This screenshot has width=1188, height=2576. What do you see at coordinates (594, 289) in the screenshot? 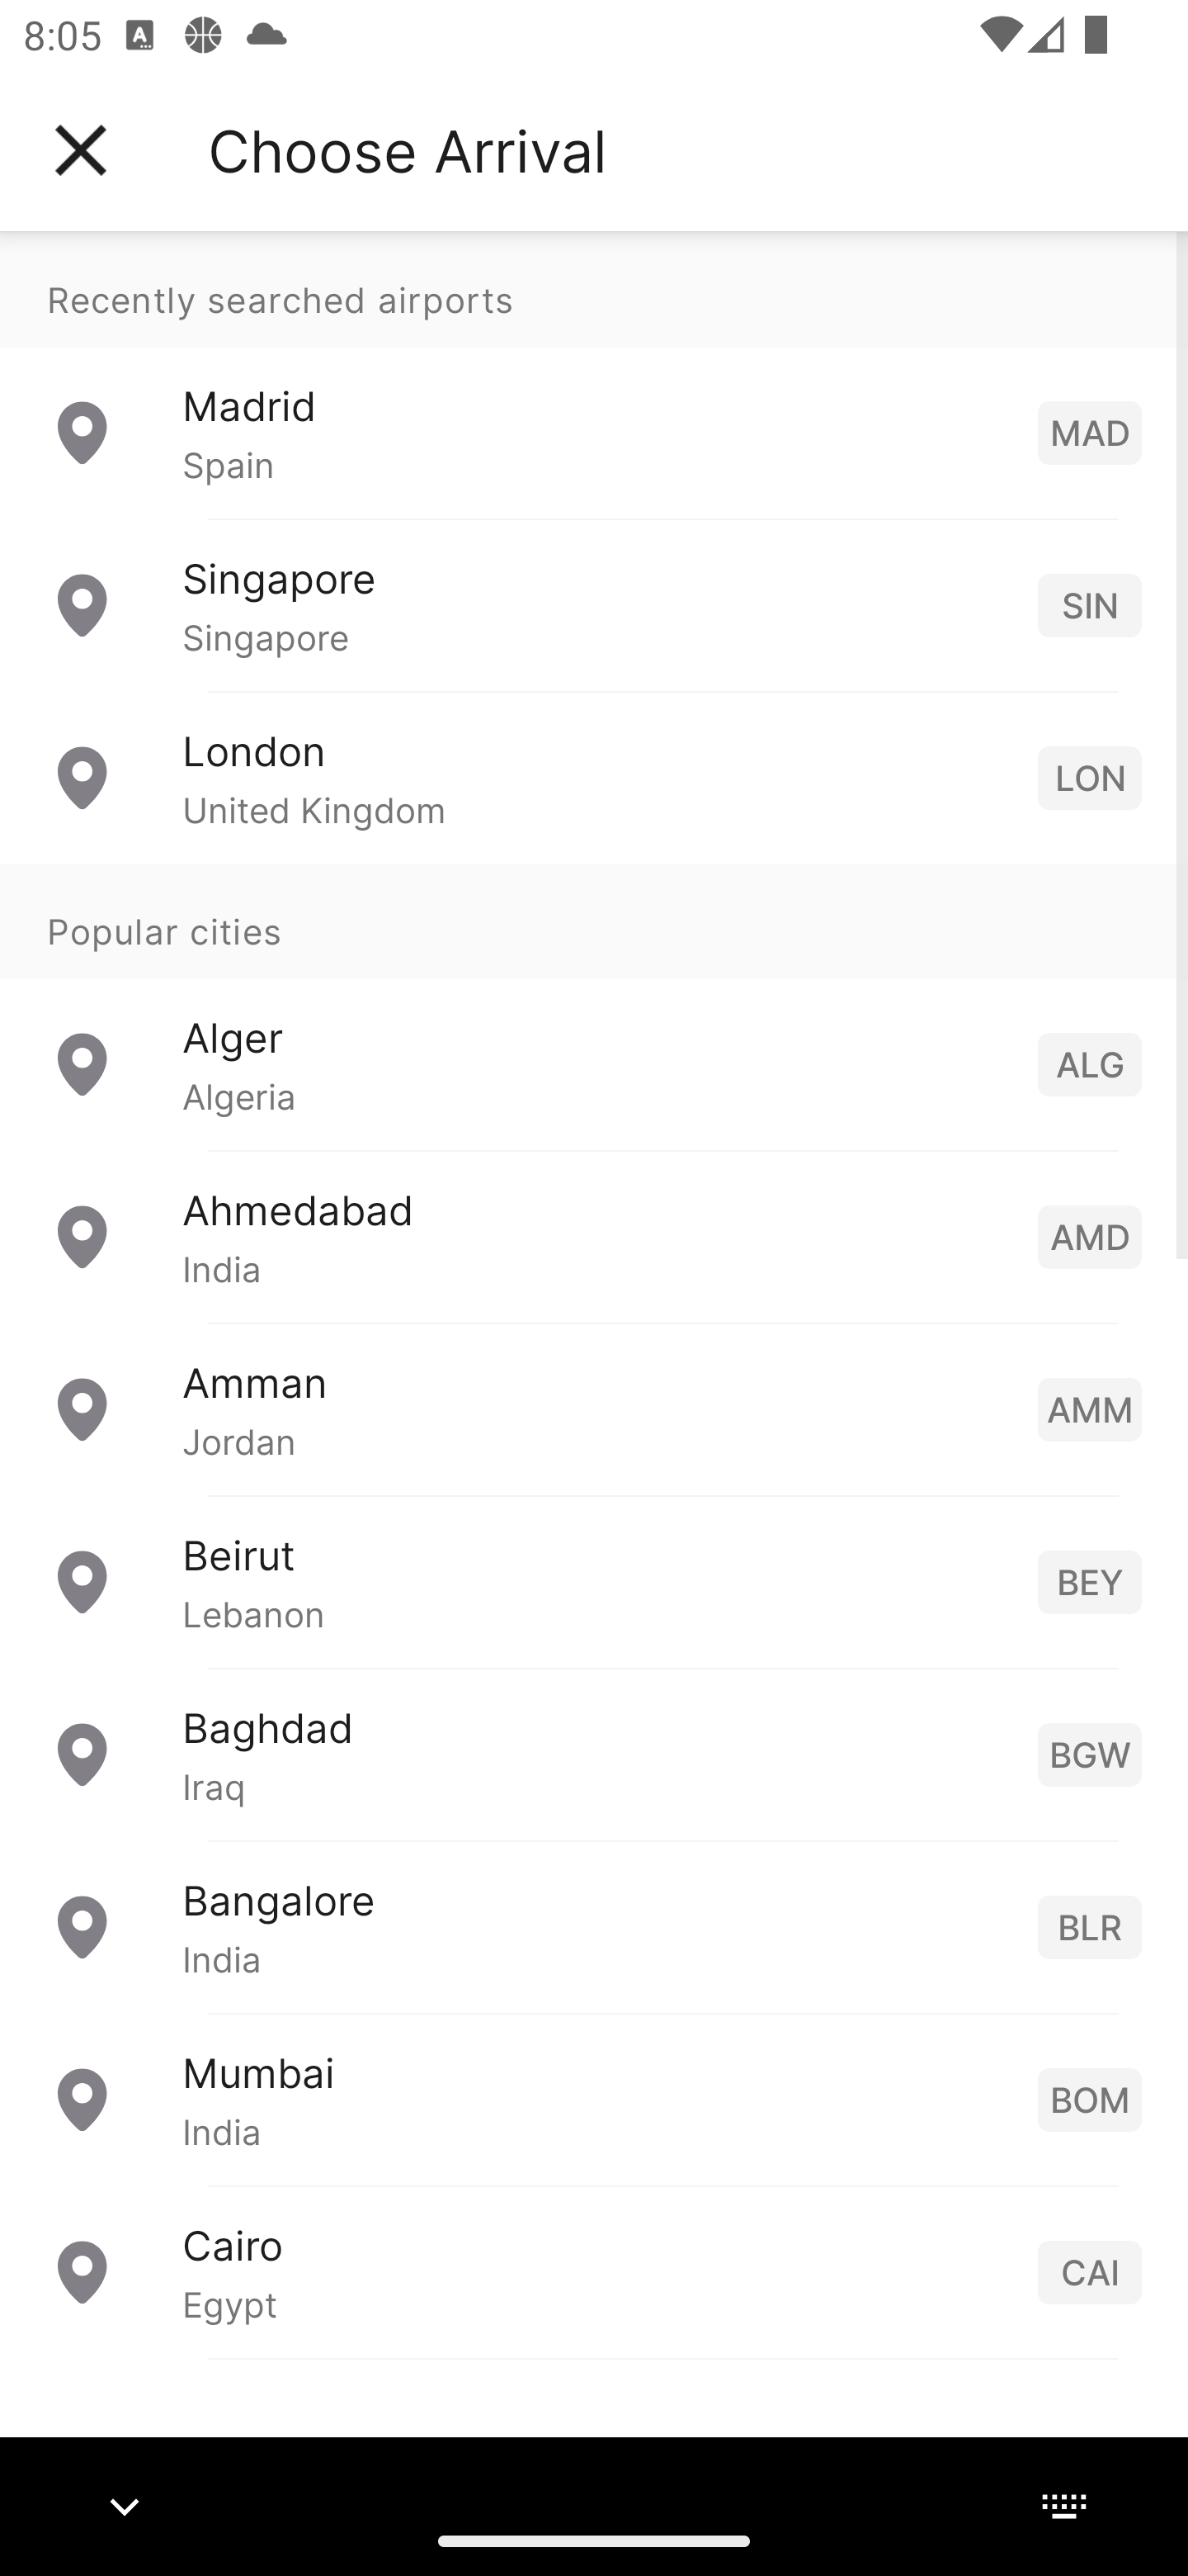
I see `Recently searched airports` at bounding box center [594, 289].